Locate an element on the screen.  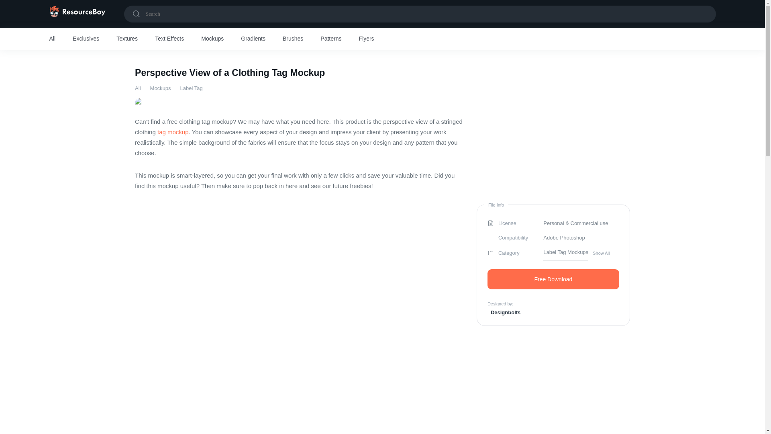
Mockups is located at coordinates (212, 39).